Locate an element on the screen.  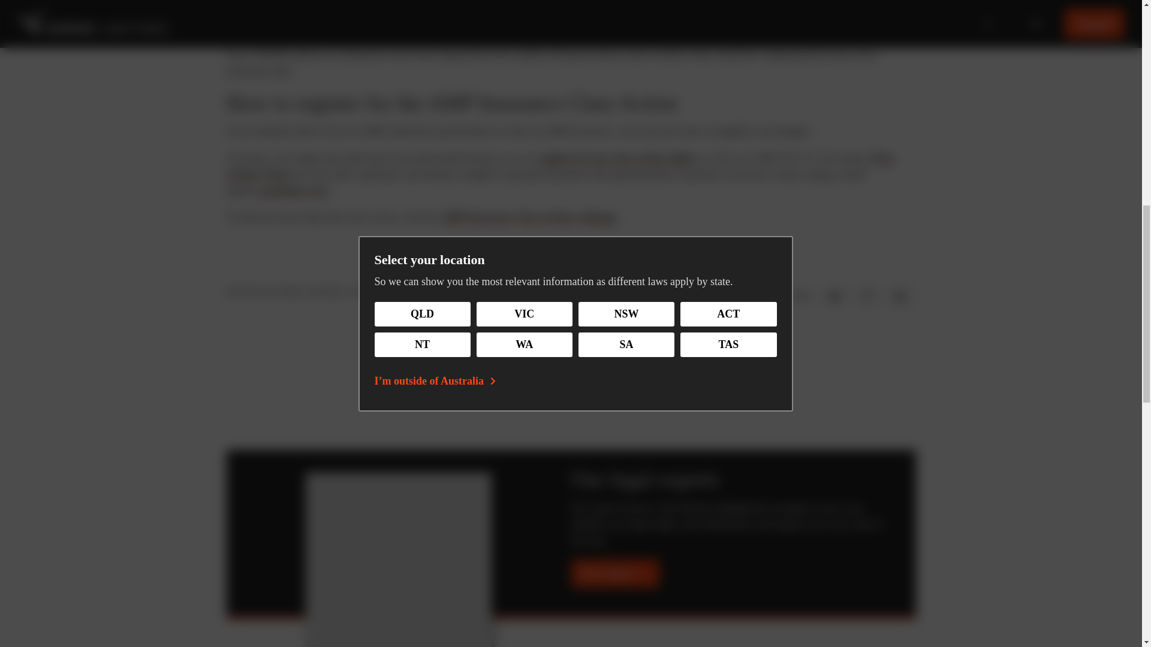
register for our class action online is located at coordinates (616, 158).